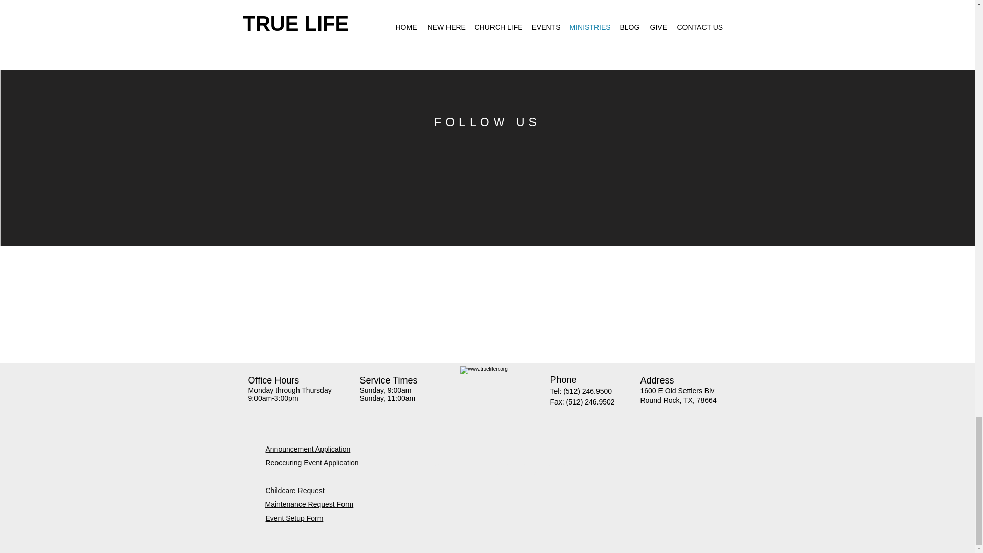  Describe the element at coordinates (309, 504) in the screenshot. I see `Maintenance Request Form` at that location.